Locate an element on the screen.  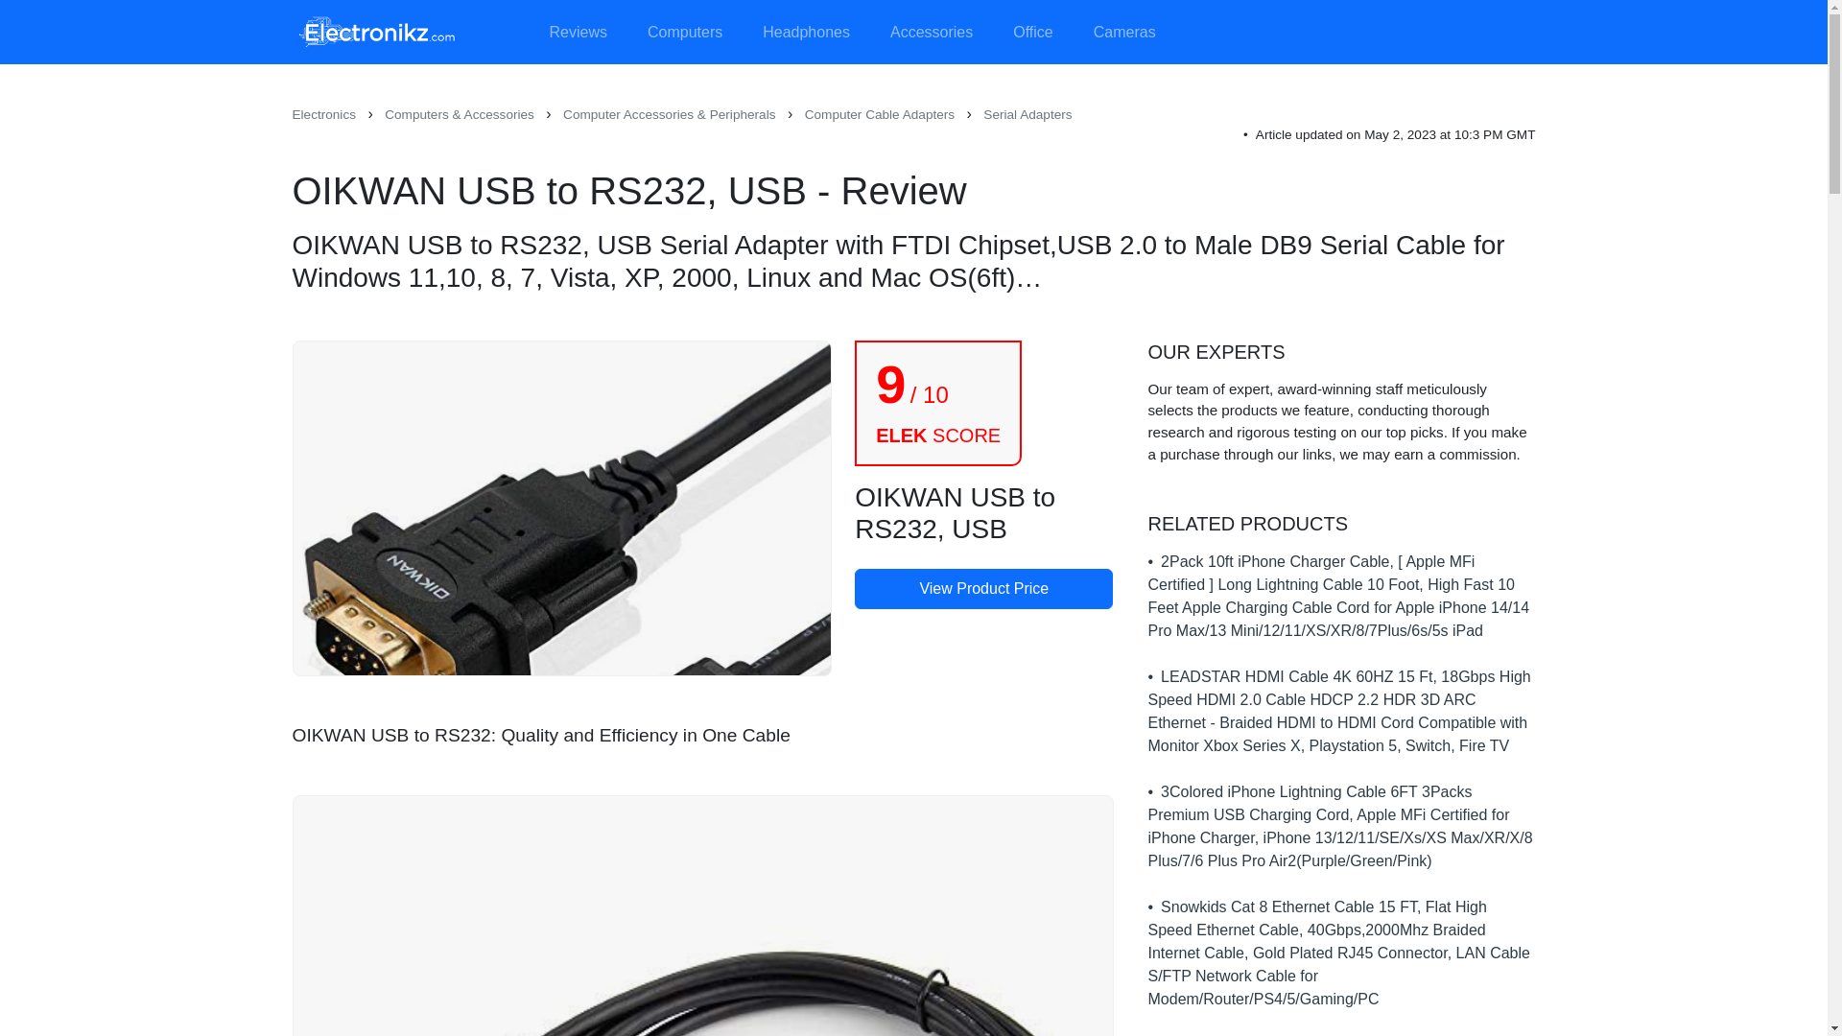
Reviews is located at coordinates (578, 33).